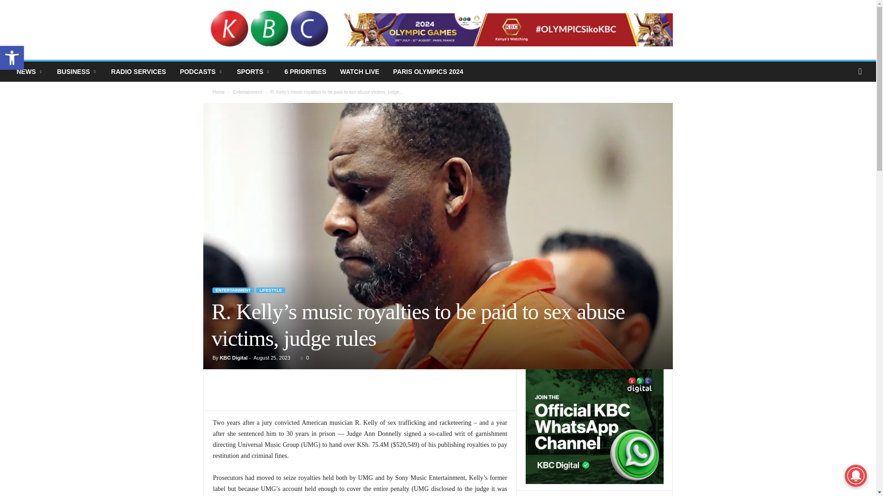  Describe the element at coordinates (12, 58) in the screenshot. I see `Accessibility Tools` at that location.